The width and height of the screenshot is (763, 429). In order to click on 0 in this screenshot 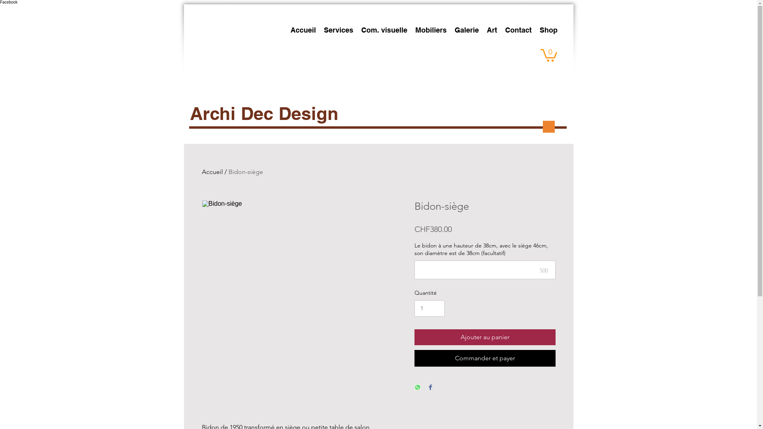, I will do `click(549, 55)`.